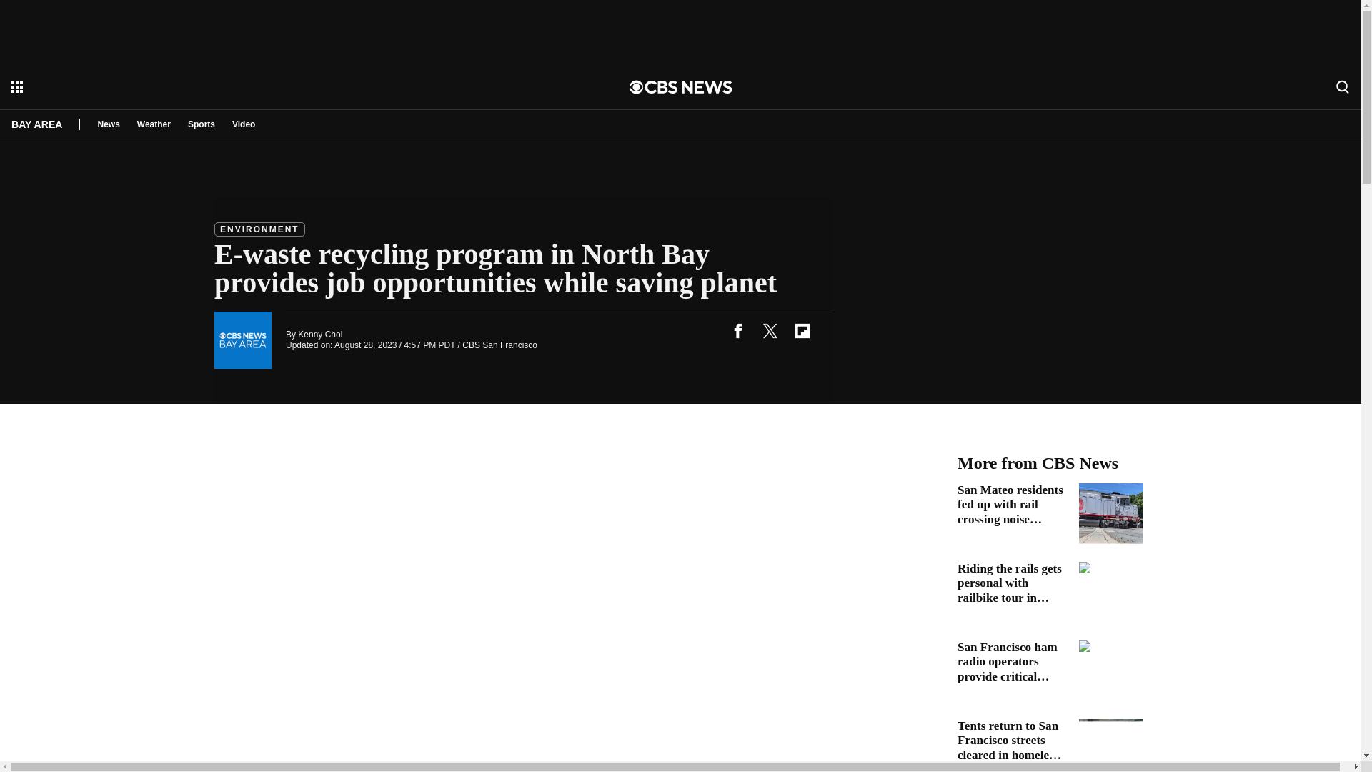 The height and width of the screenshot is (772, 1372). What do you see at coordinates (737, 330) in the screenshot?
I see `facebook` at bounding box center [737, 330].